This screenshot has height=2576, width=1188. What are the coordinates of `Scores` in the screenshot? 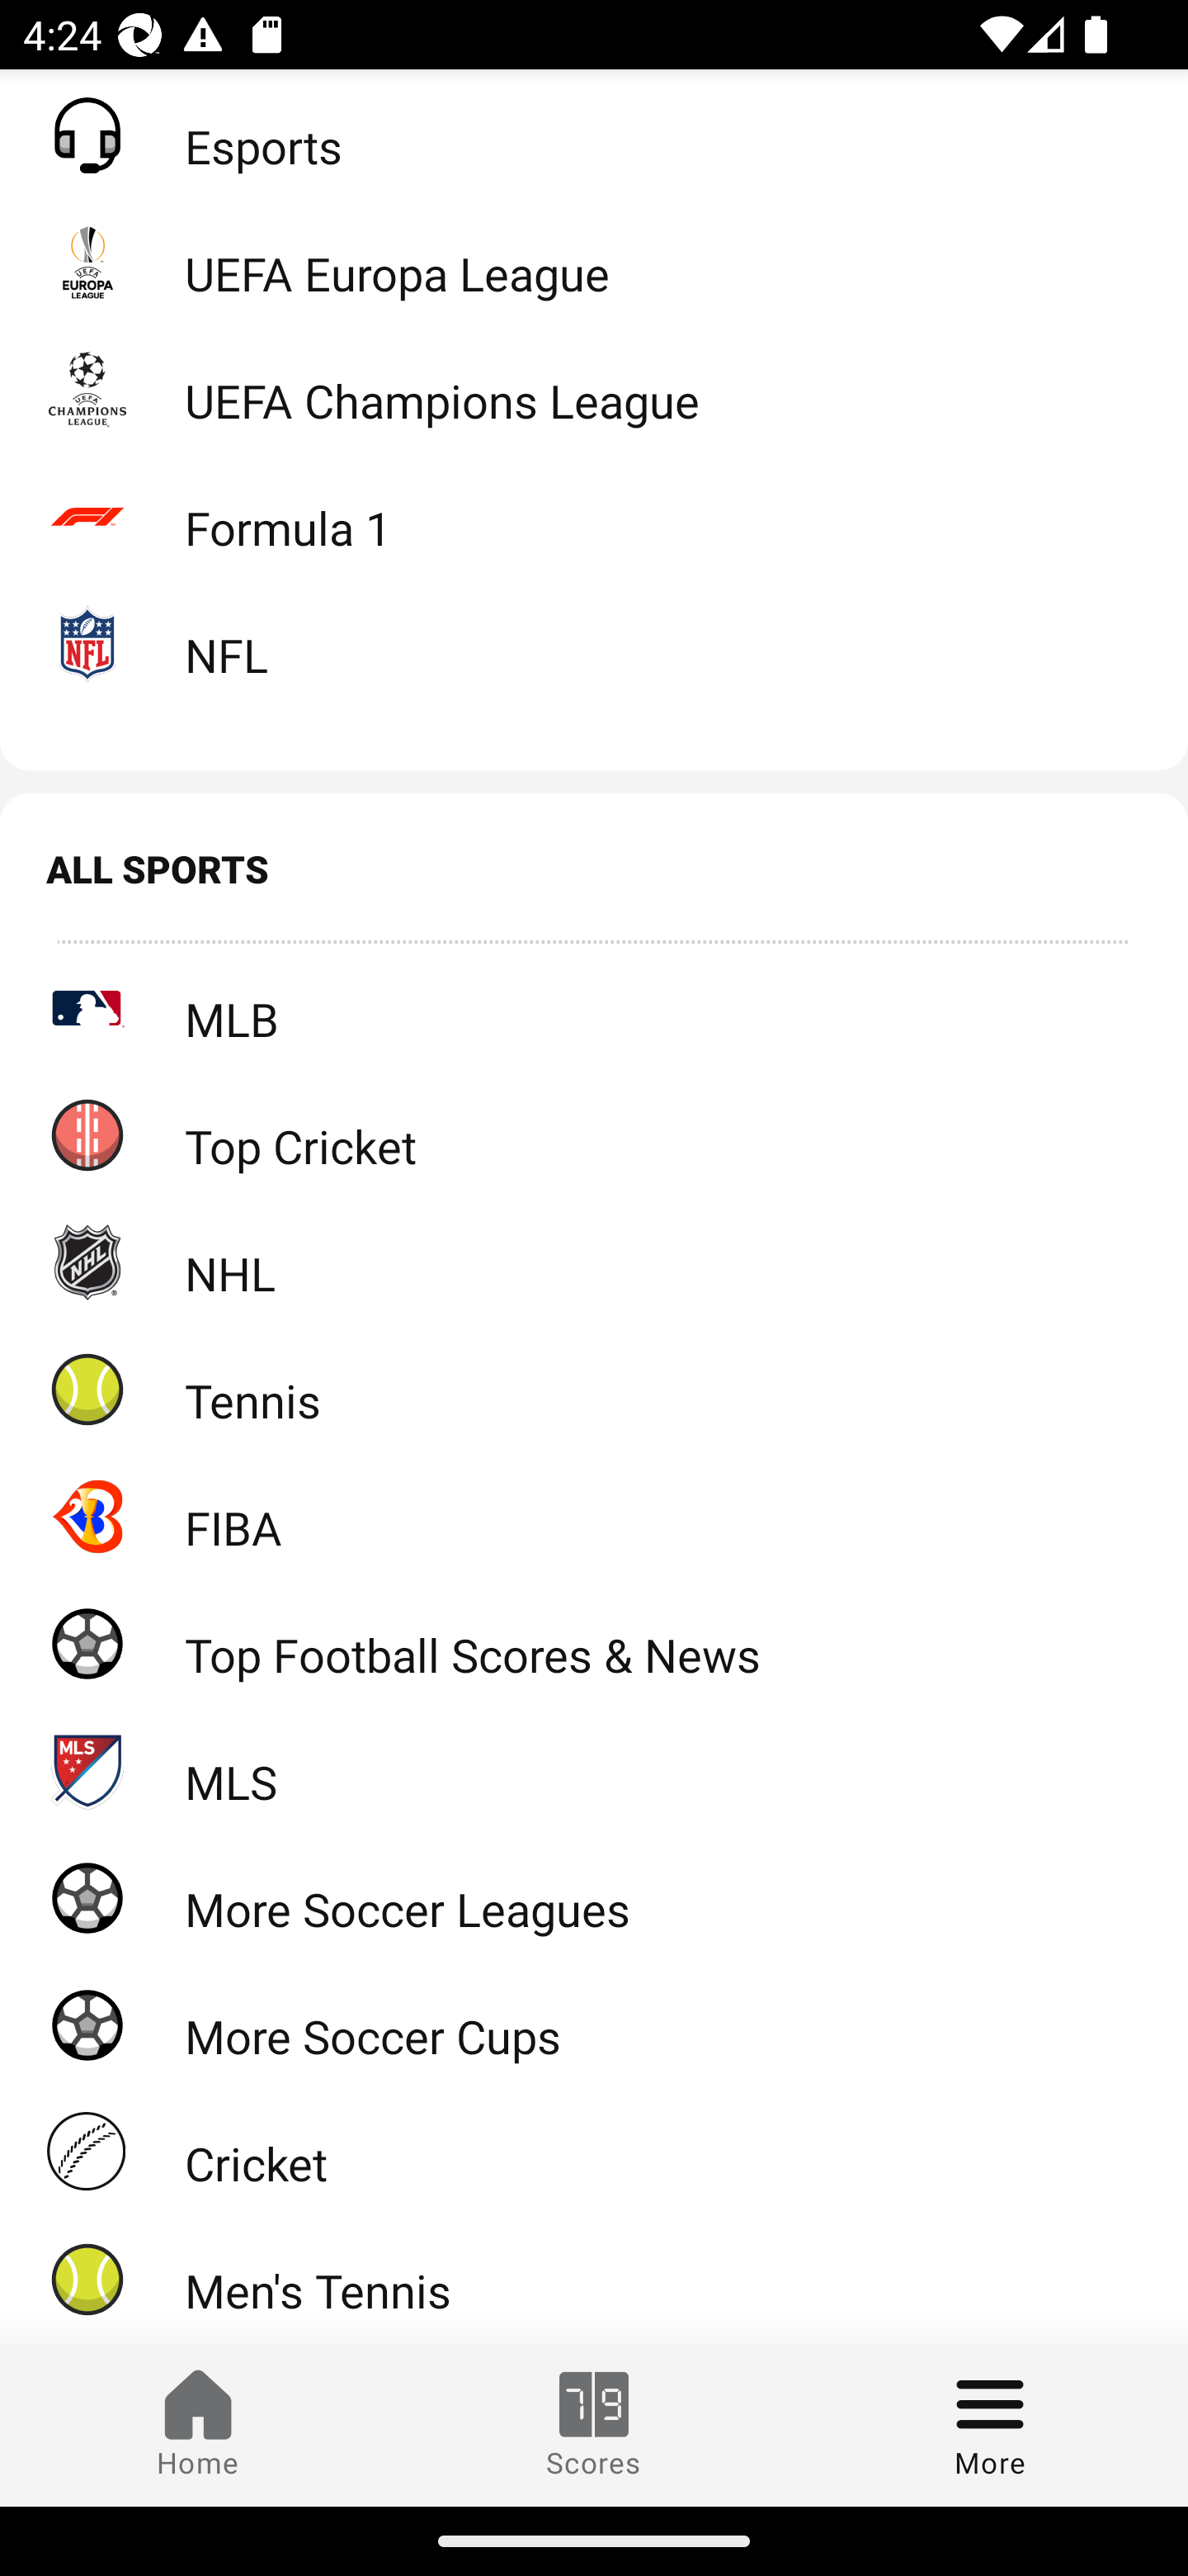 It's located at (594, 2425).